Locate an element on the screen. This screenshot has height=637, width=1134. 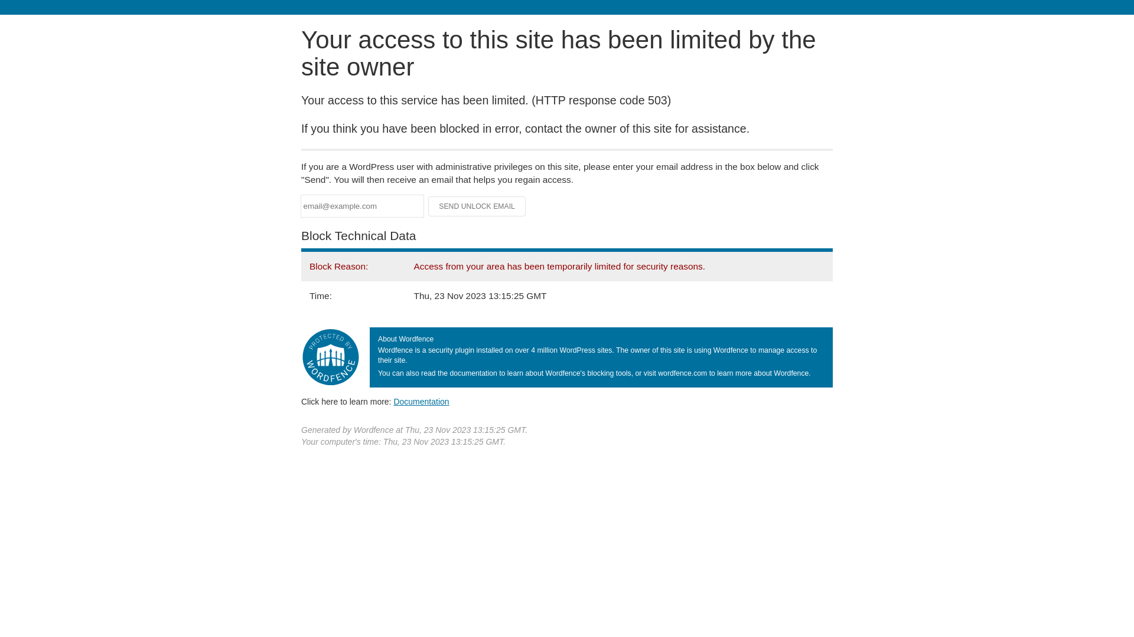
Documentation is located at coordinates (421, 402).